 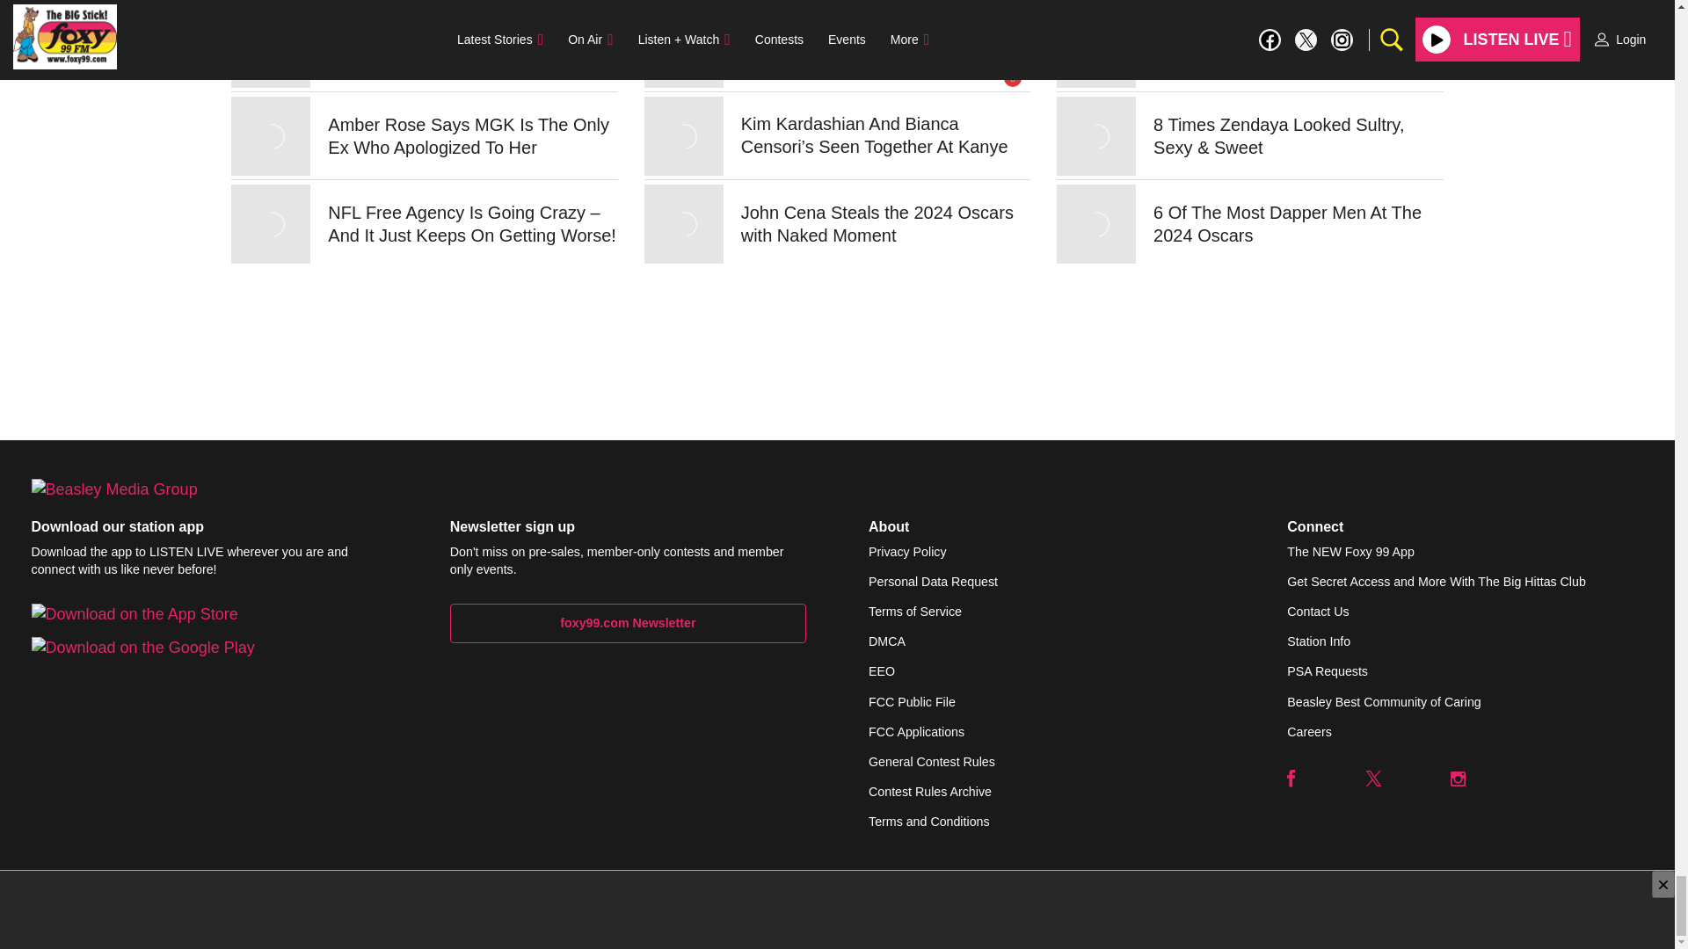 I want to click on Instagram, so click(x=1458, y=779).